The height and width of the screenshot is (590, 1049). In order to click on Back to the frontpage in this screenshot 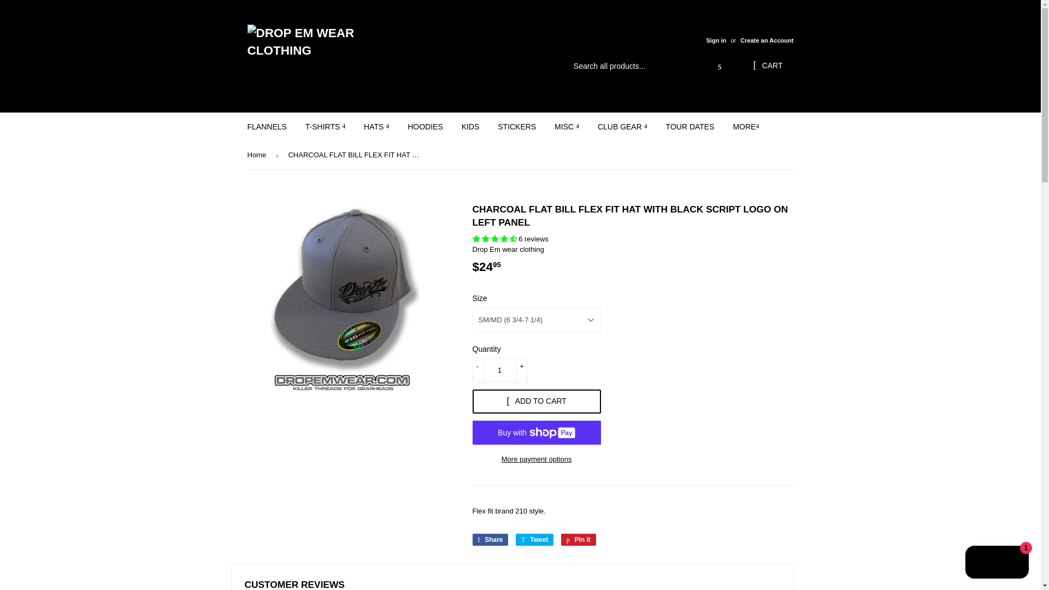, I will do `click(258, 155)`.